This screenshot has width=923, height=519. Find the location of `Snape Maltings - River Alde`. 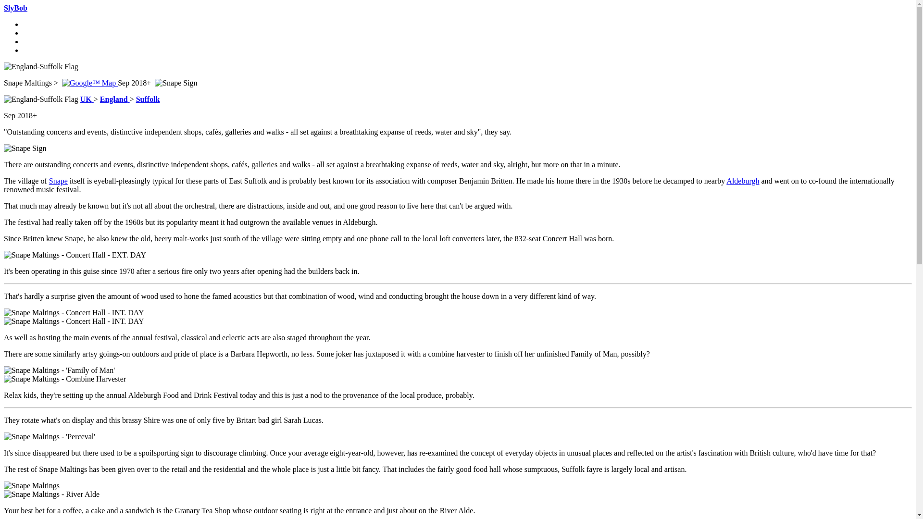

Snape Maltings - River Alde is located at coordinates (51, 494).